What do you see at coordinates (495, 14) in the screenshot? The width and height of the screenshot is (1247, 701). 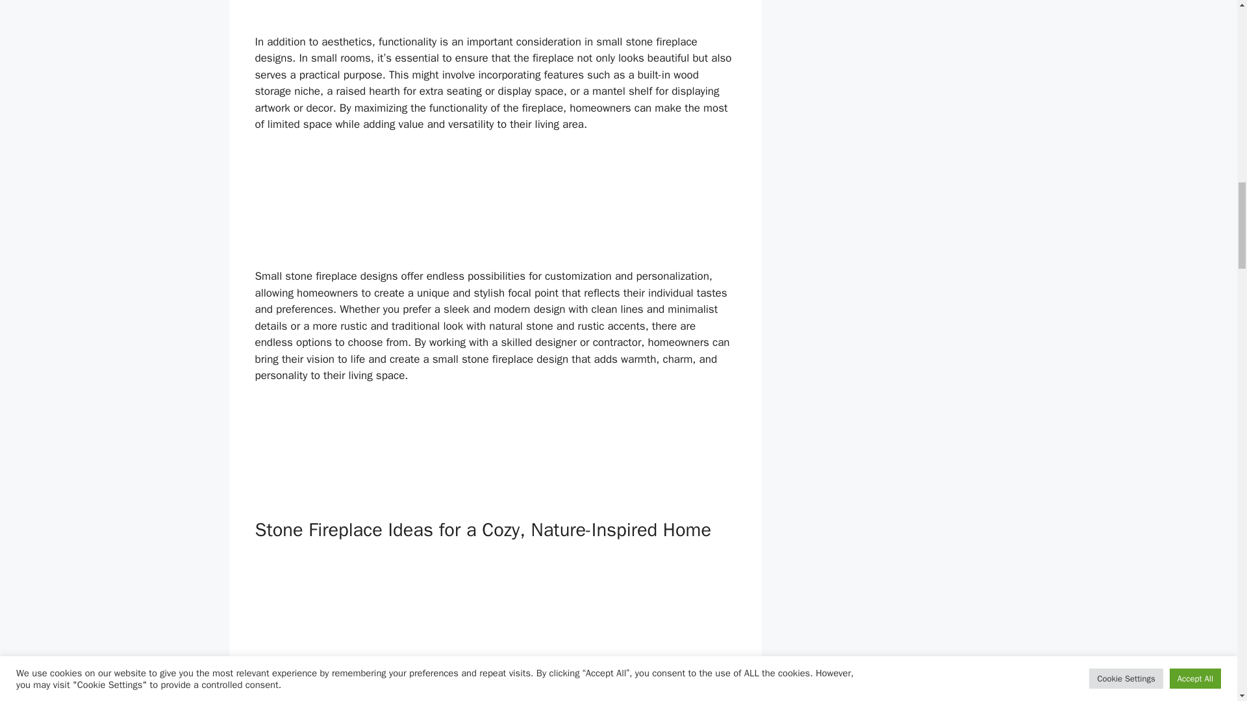 I see `Advertisement` at bounding box center [495, 14].